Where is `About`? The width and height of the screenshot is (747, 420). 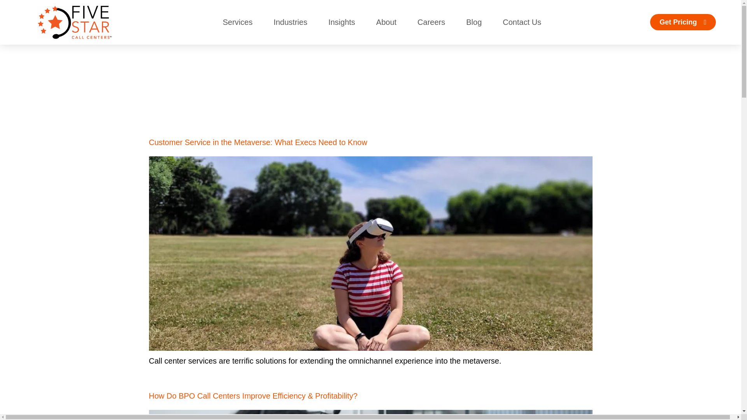 About is located at coordinates (386, 22).